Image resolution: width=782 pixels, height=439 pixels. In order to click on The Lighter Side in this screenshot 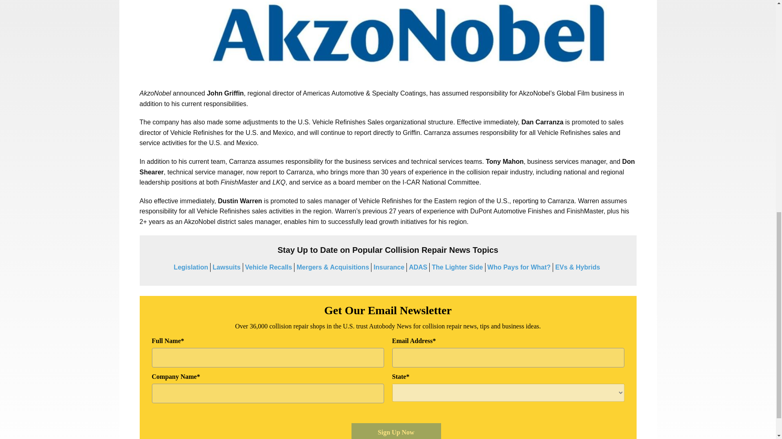, I will do `click(457, 267)`.